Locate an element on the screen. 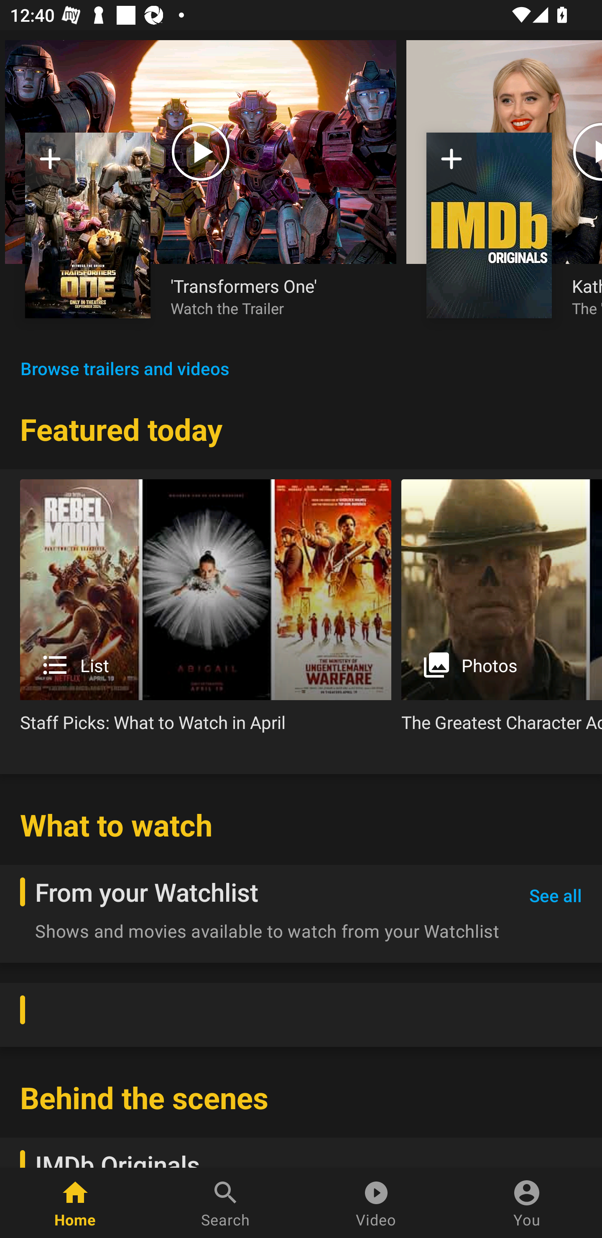 This screenshot has height=1238, width=602. 'Transformers One' Watch the Trailer is located at coordinates (273, 296).